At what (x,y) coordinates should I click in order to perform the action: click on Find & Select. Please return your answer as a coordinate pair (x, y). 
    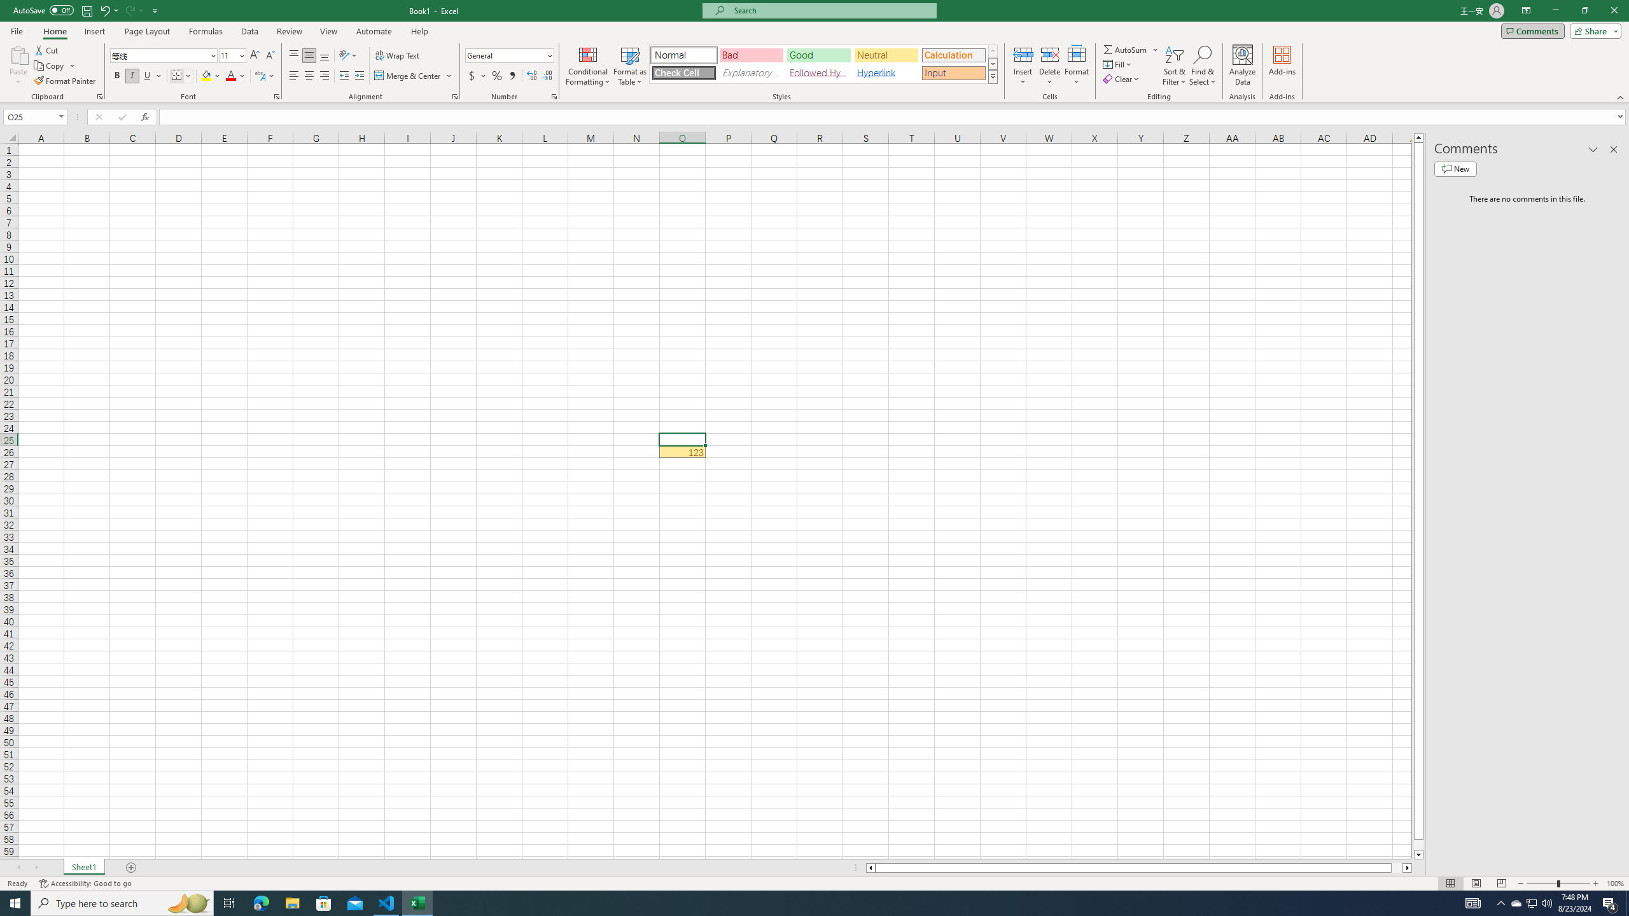
    Looking at the image, I should click on (1203, 66).